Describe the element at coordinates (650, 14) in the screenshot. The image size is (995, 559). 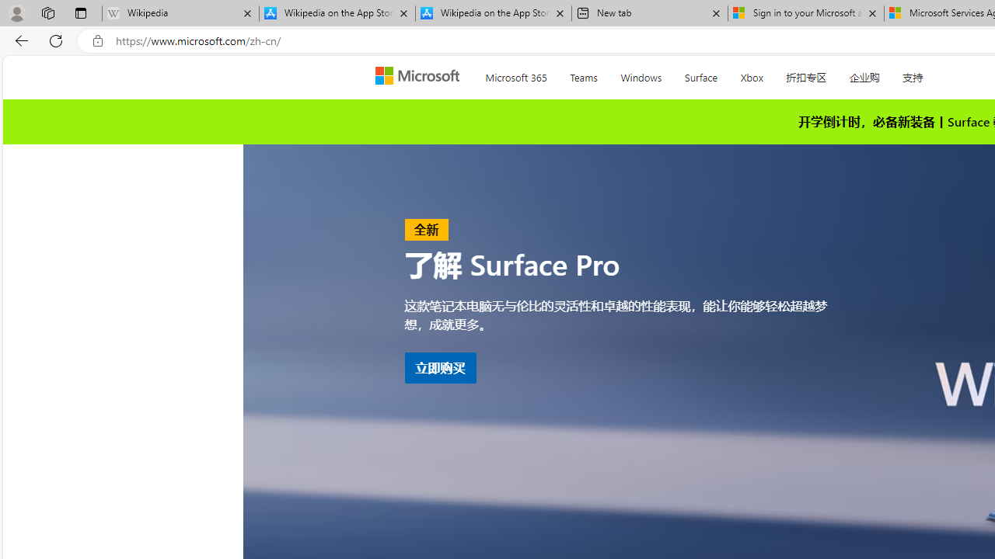
I see `New tab` at that location.